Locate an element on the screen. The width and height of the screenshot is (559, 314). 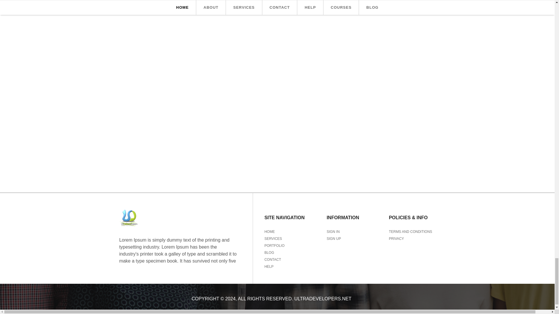
PORTFOLIO is located at coordinates (274, 246).